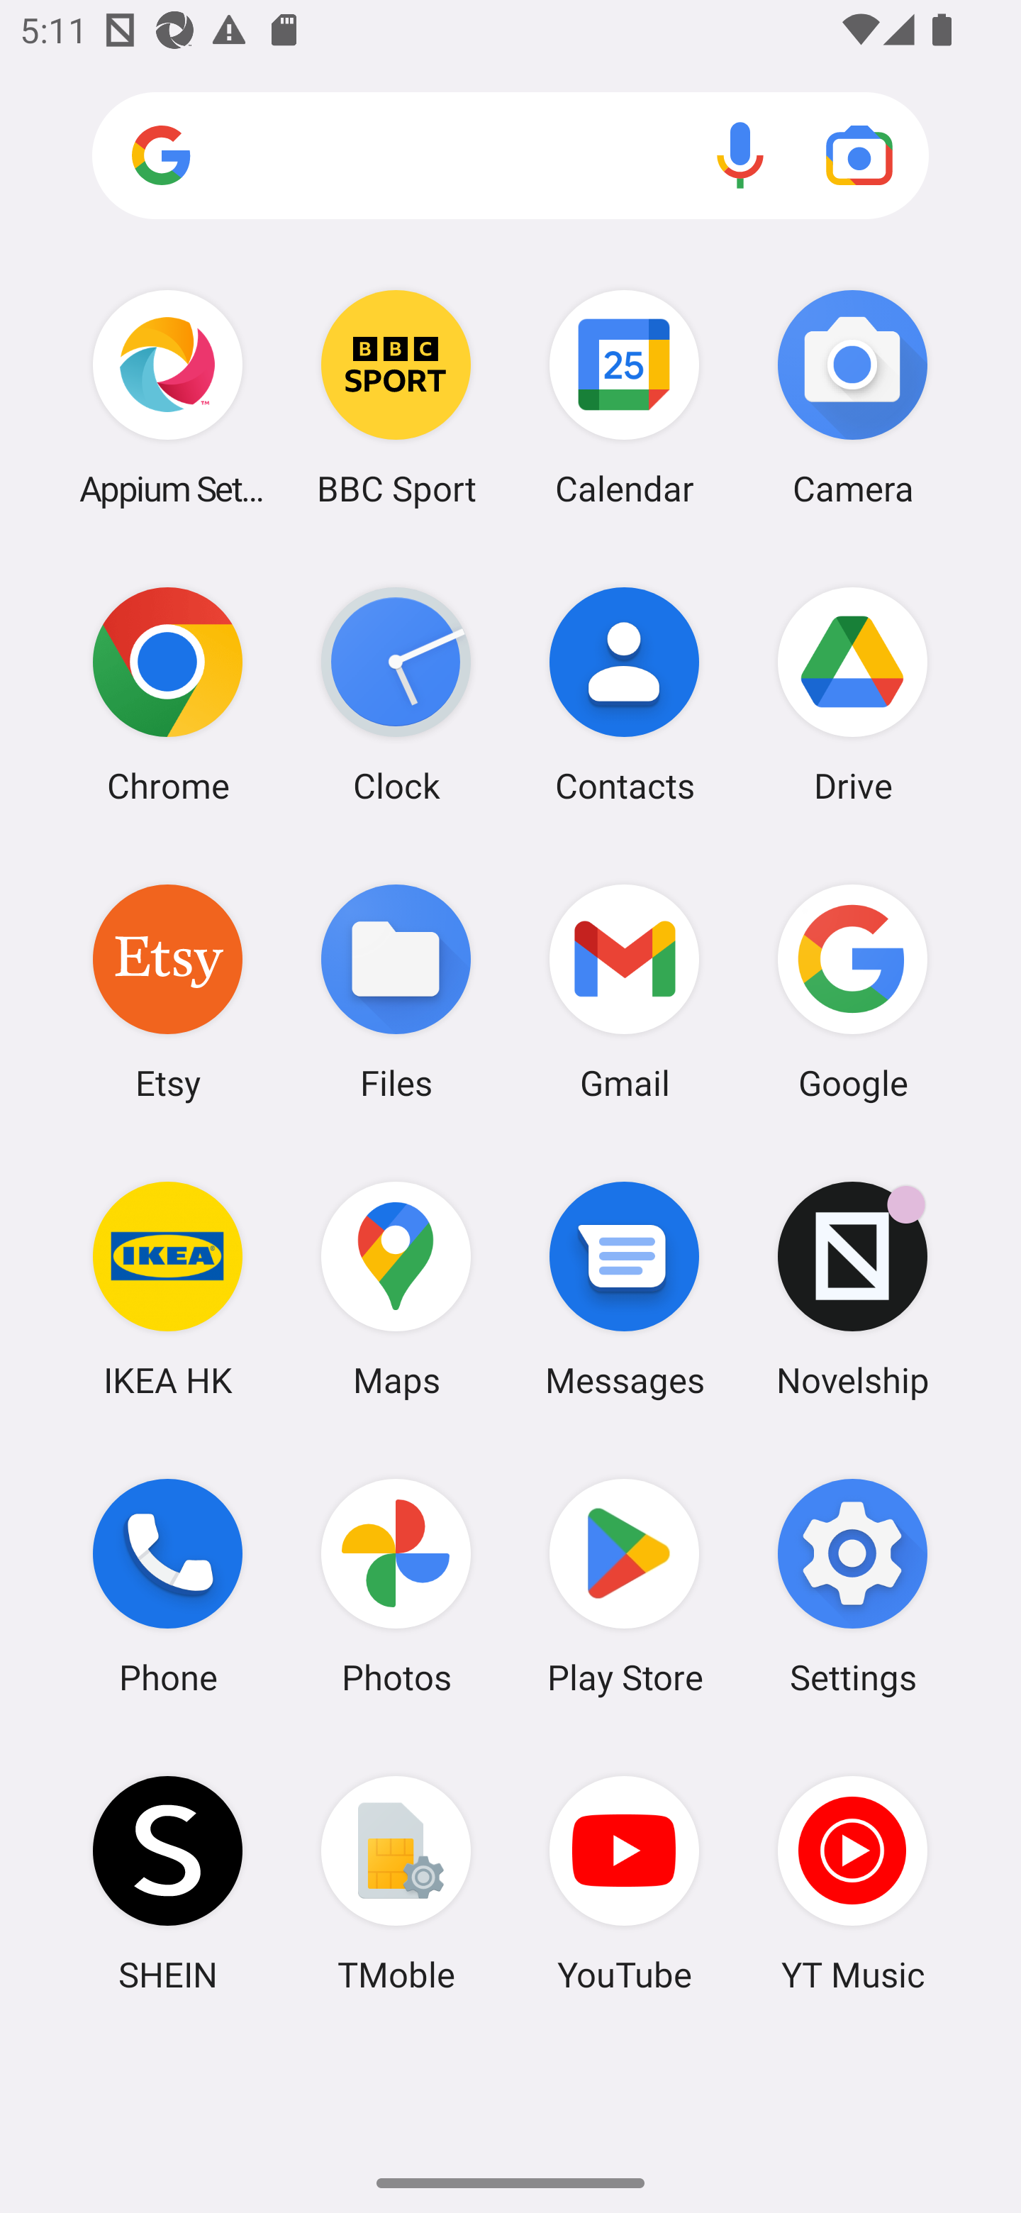 The image size is (1021, 2213). I want to click on YouTube, so click(625, 1883).